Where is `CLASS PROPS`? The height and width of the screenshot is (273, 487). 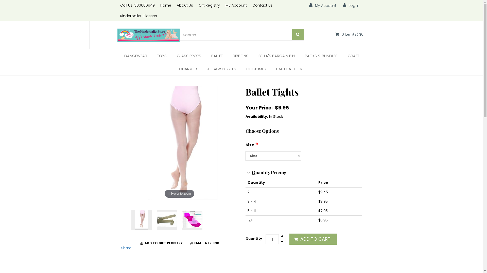 CLASS PROPS is located at coordinates (189, 56).